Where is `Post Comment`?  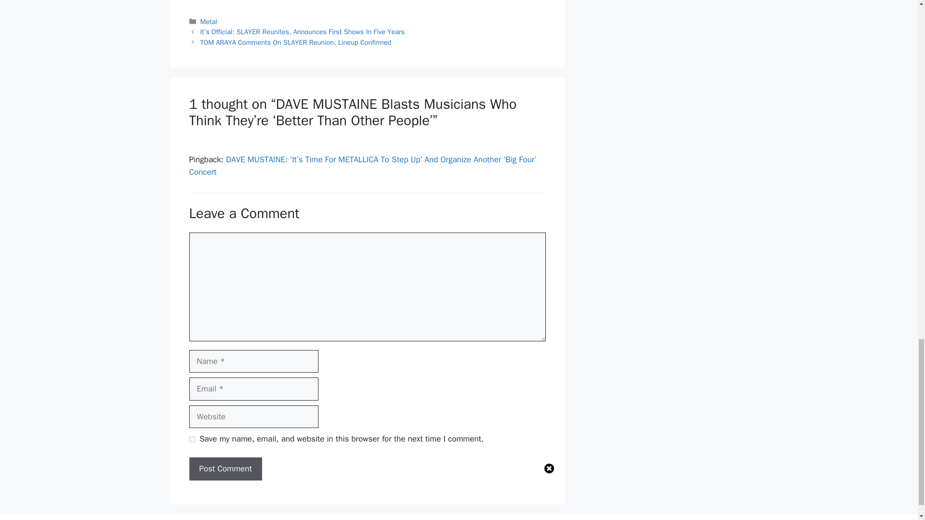 Post Comment is located at coordinates (225, 469).